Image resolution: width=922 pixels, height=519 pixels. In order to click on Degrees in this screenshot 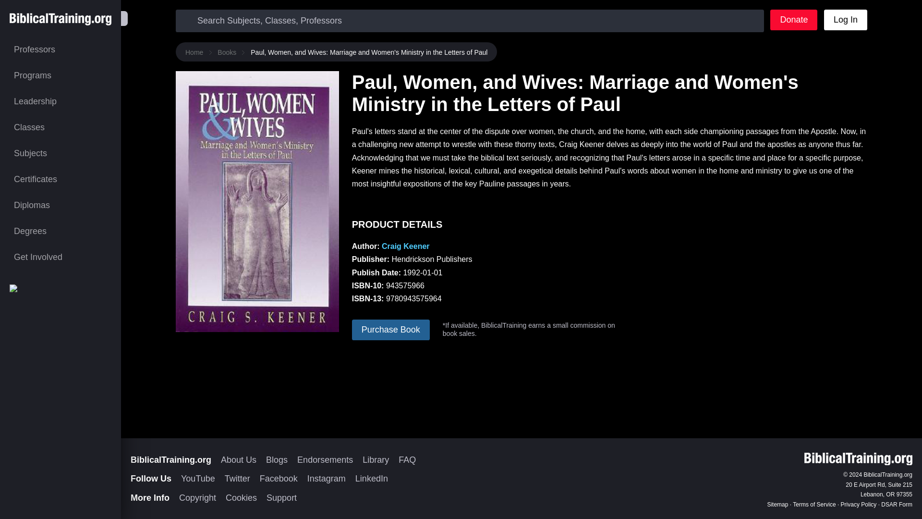, I will do `click(61, 231)`.